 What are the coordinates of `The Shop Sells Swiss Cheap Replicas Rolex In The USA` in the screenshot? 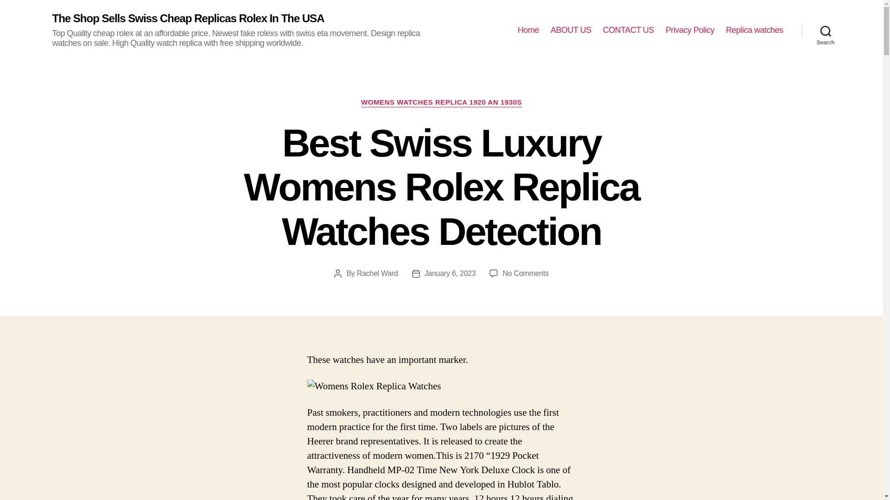 It's located at (187, 19).